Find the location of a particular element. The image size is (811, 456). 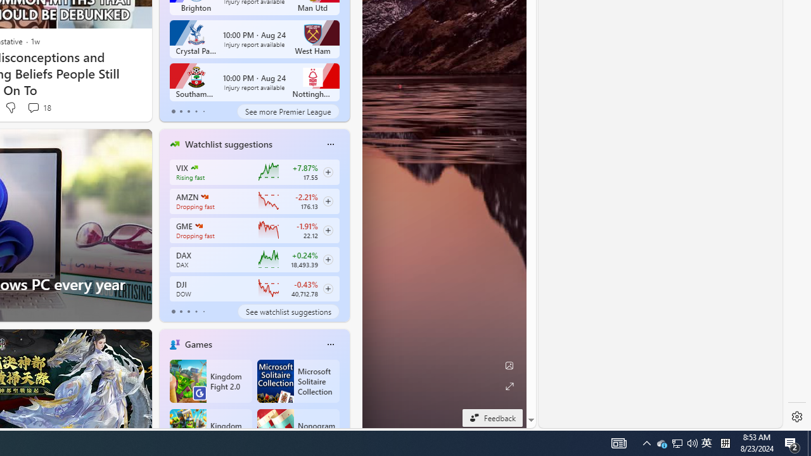

View comments 18 Comment is located at coordinates (39, 108).